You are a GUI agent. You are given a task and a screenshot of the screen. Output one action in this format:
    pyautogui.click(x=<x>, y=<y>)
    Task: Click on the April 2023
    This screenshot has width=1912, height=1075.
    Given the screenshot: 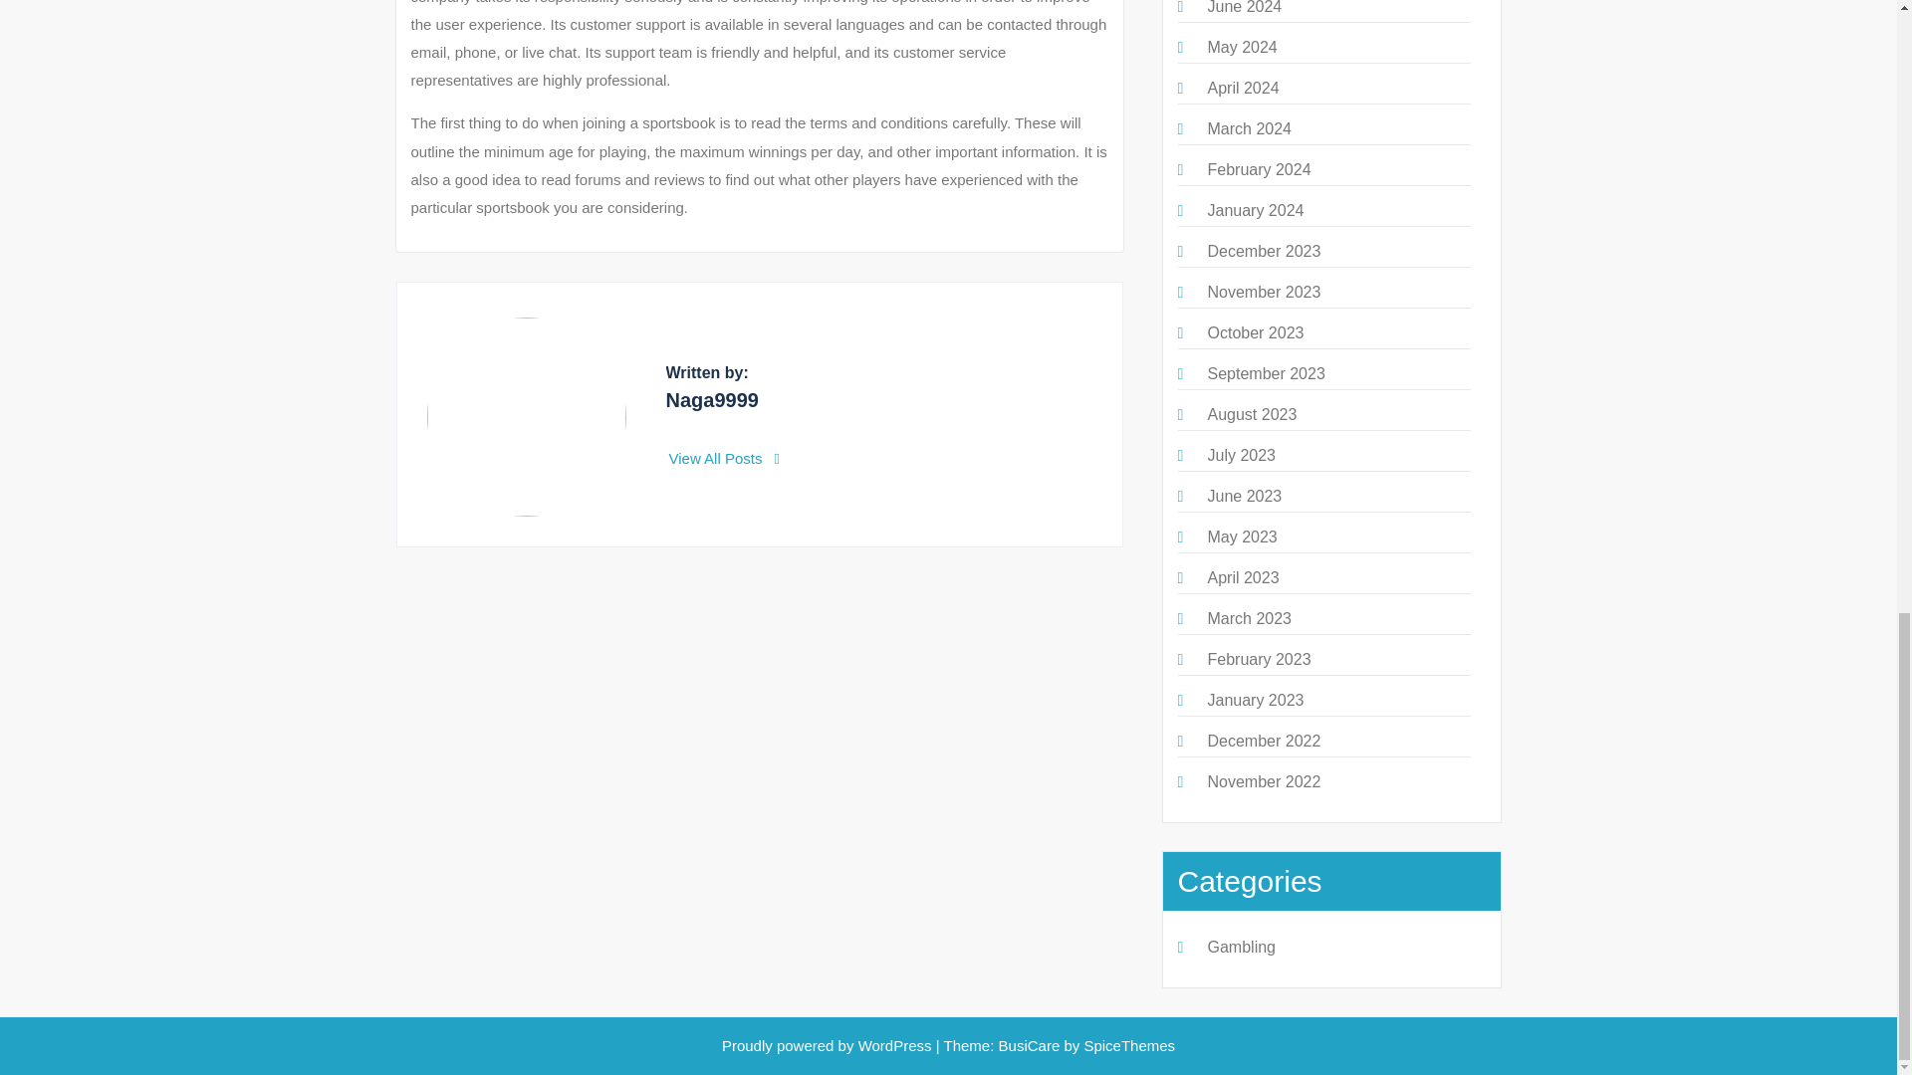 What is the action you would take?
    pyautogui.click(x=1243, y=577)
    